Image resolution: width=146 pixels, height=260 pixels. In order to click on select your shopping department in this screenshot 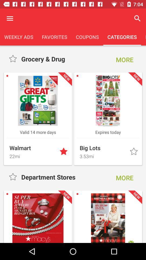, I will do `click(14, 59)`.